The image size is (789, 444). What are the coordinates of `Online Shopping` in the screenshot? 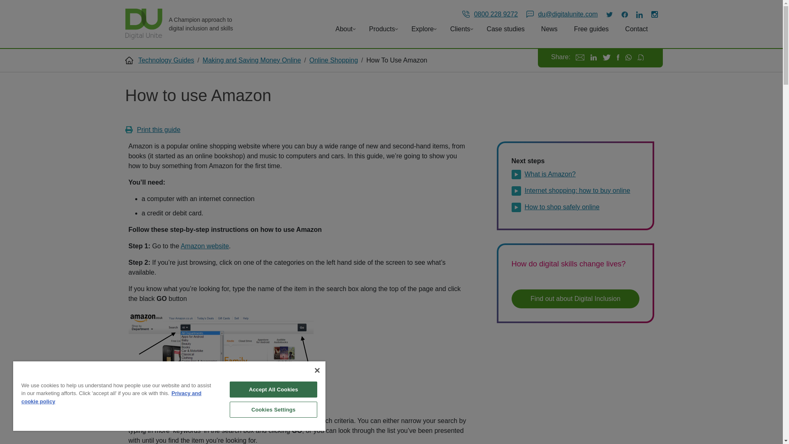 It's located at (334, 60).